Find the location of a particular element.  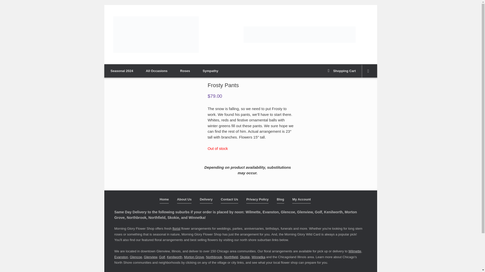

Morning Glory Flower Shop is located at coordinates (156, 34).